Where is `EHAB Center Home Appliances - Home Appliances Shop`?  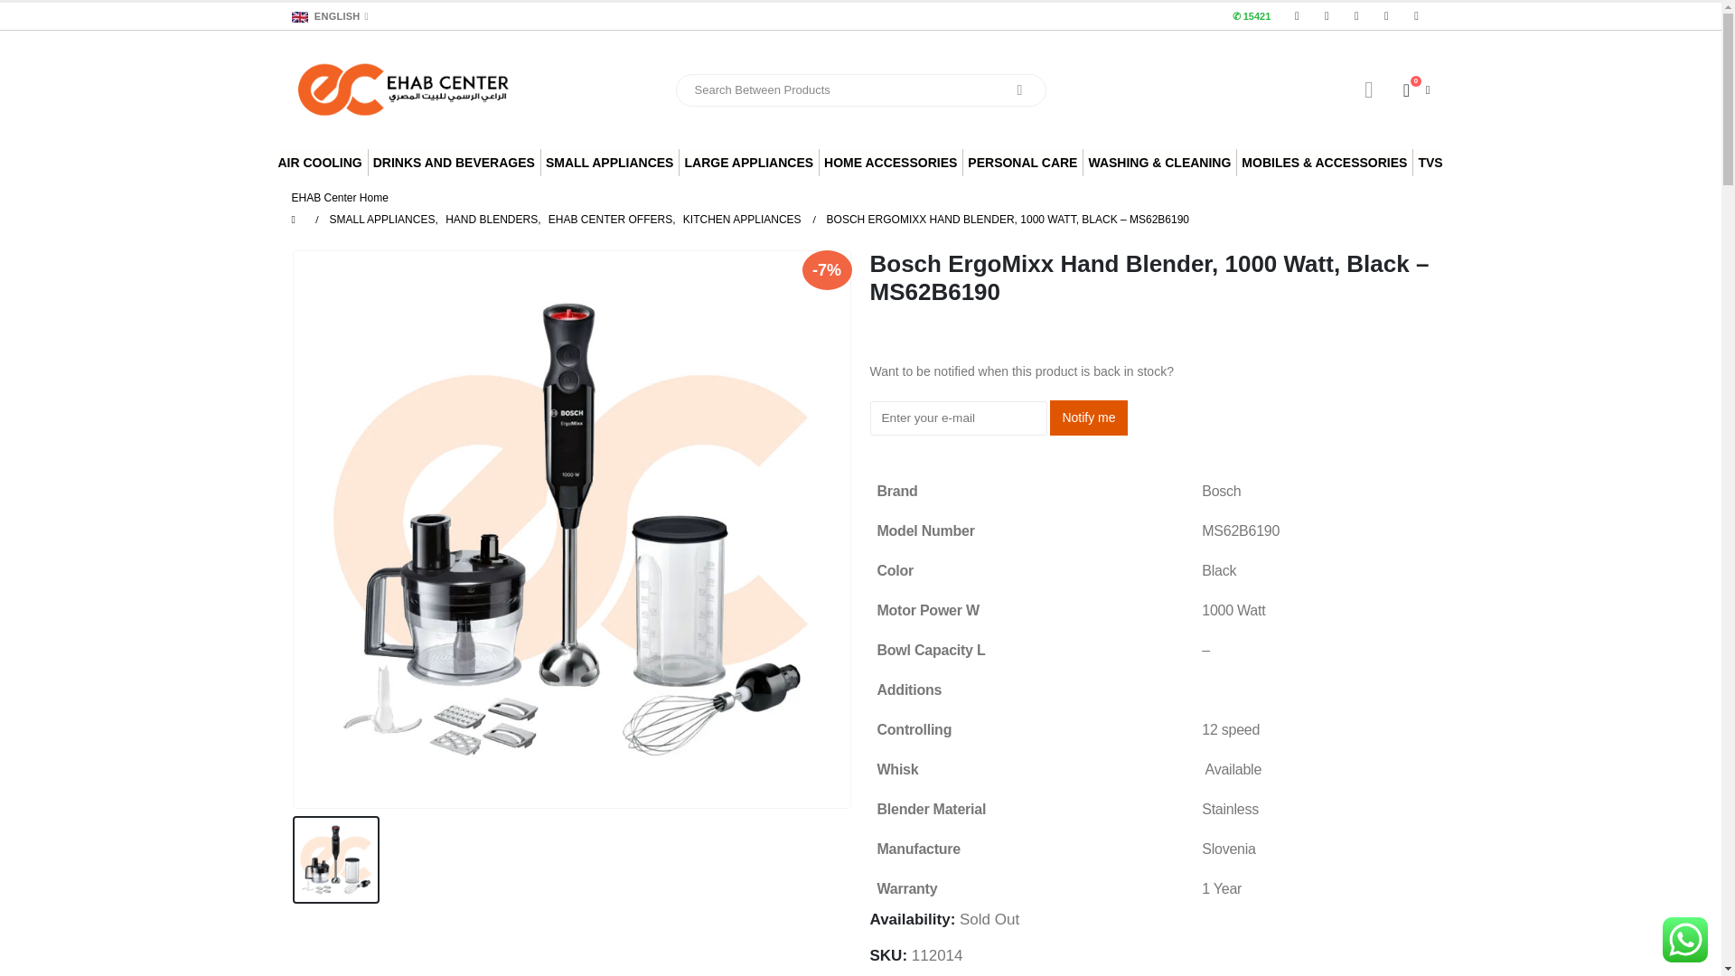 EHAB Center Home Appliances - Home Appliances Shop is located at coordinates (404, 89).